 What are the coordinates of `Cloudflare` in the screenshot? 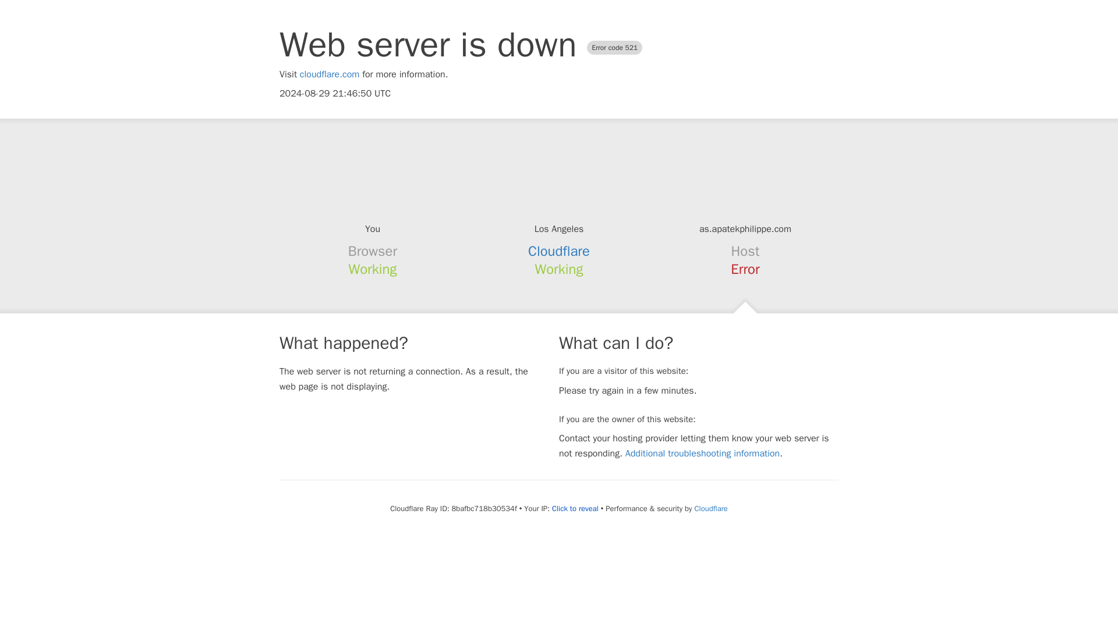 It's located at (710, 508).